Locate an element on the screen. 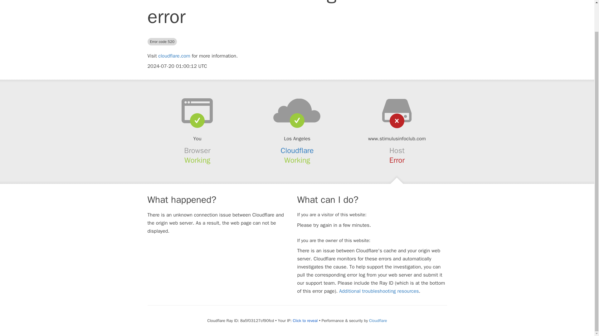  Additional troubleshooting resources is located at coordinates (379, 291).